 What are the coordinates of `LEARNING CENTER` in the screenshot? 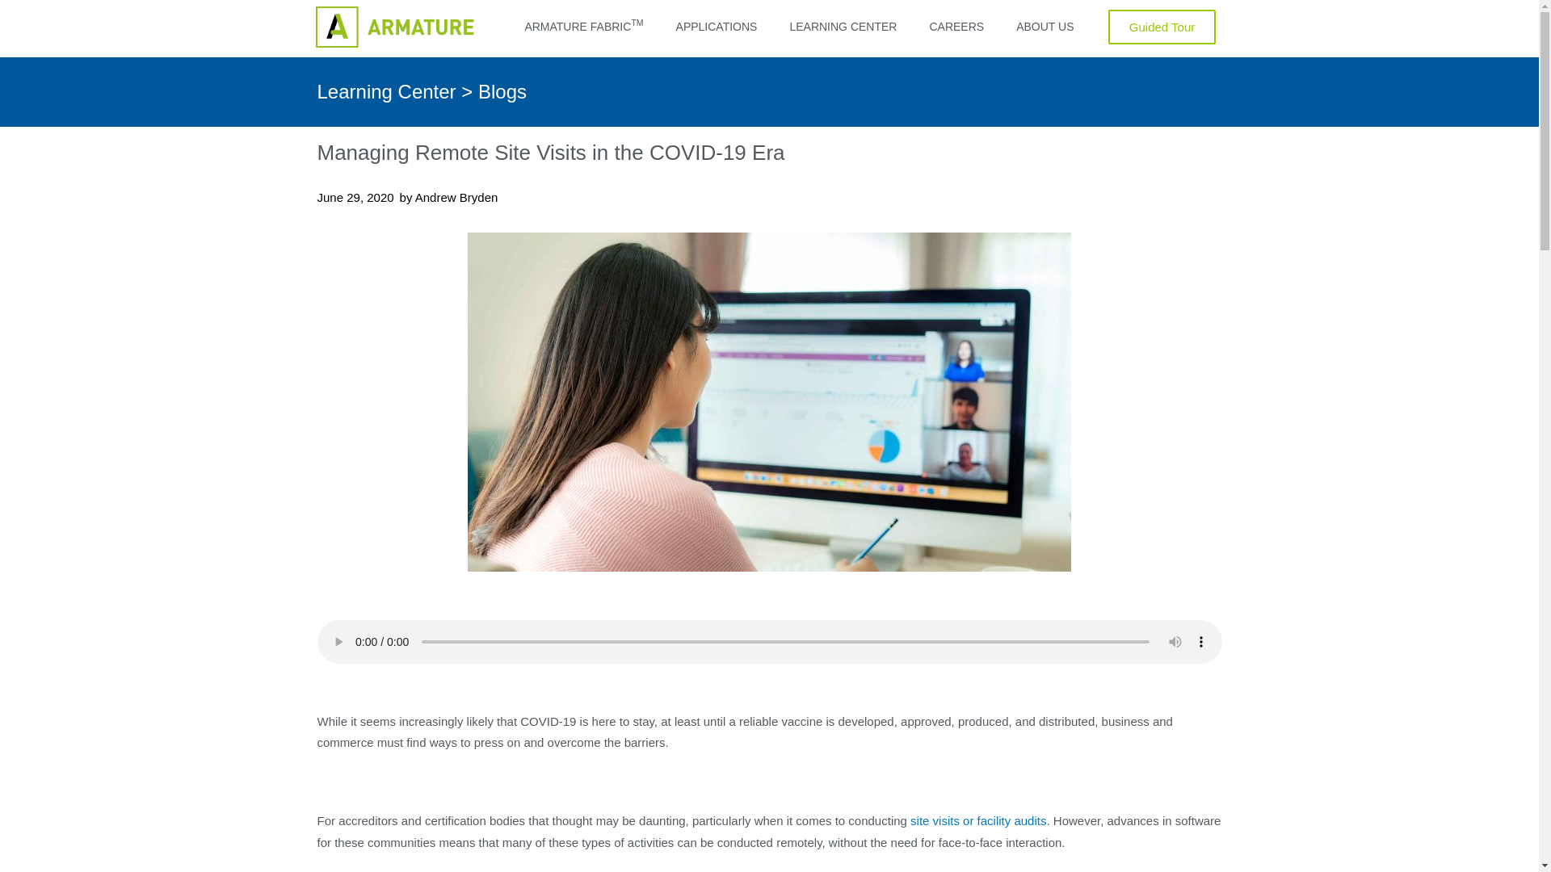 It's located at (956, 26).